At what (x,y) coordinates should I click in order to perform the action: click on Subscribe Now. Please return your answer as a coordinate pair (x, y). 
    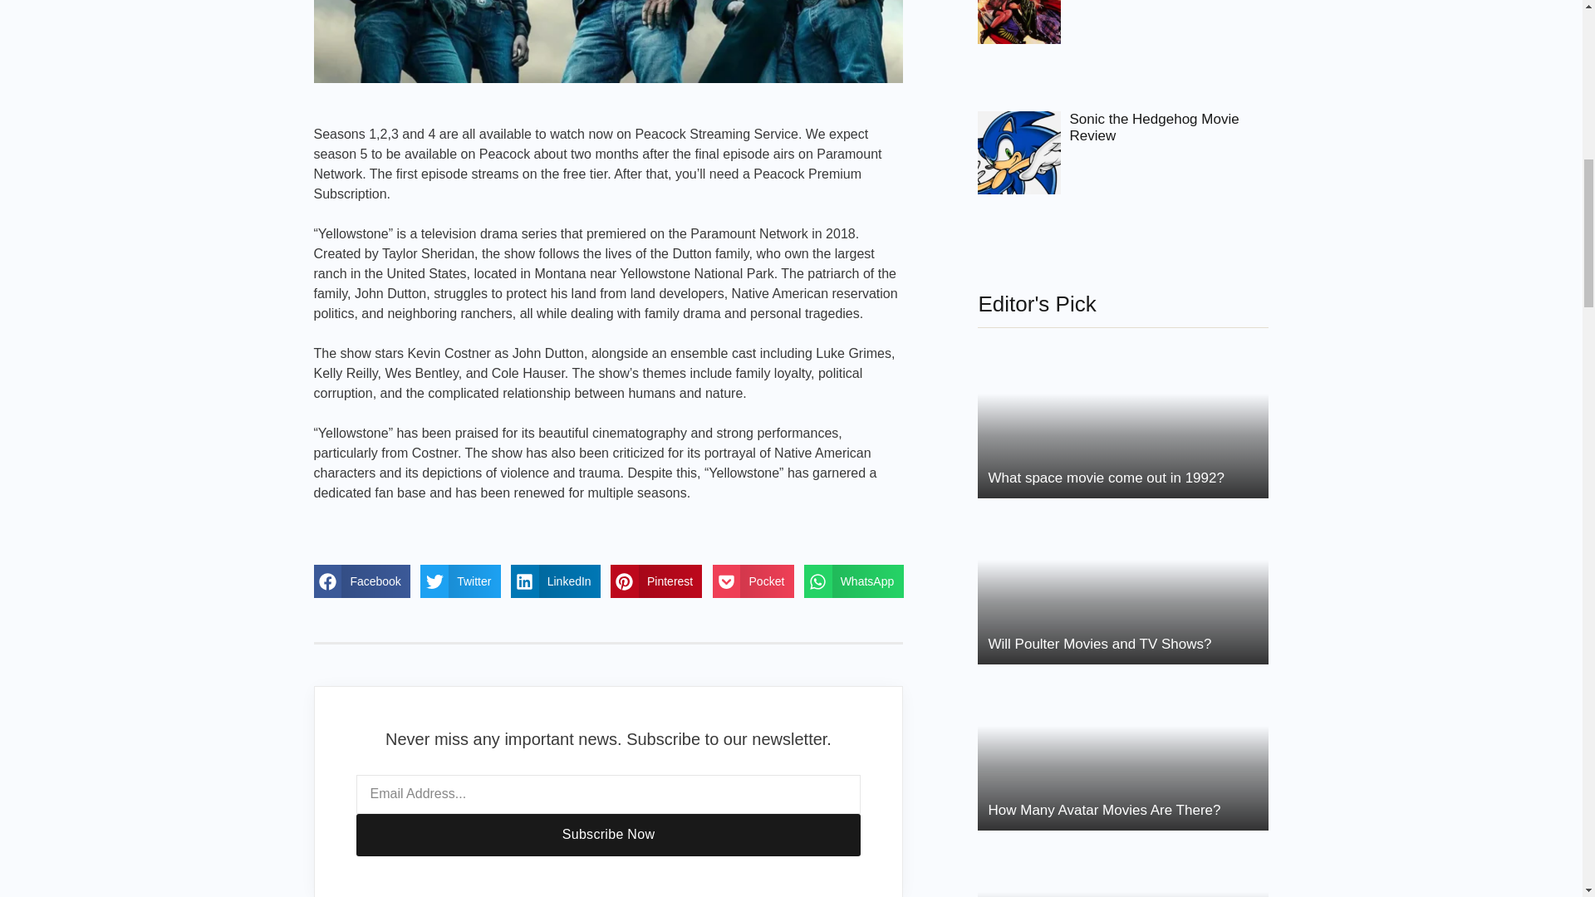
    Looking at the image, I should click on (608, 835).